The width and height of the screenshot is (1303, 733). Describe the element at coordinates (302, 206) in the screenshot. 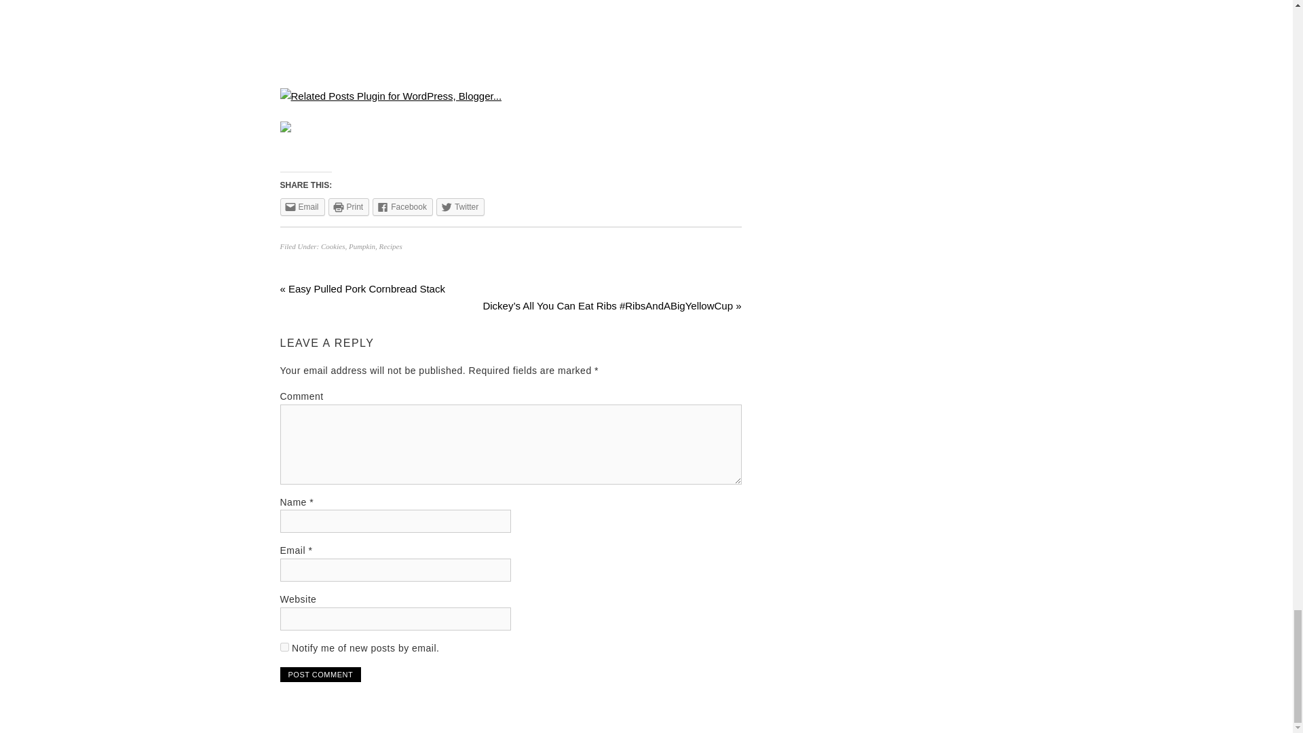

I see `Click to email this to a friend` at that location.